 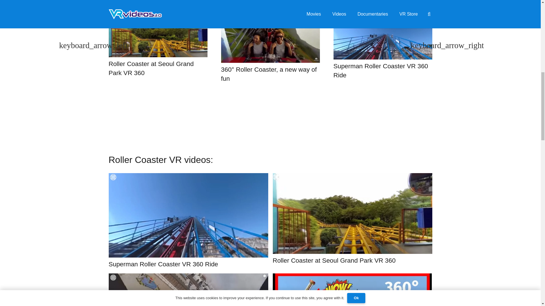 I want to click on Superman Roller Coaster VR 360 Ride, so click(x=380, y=71).